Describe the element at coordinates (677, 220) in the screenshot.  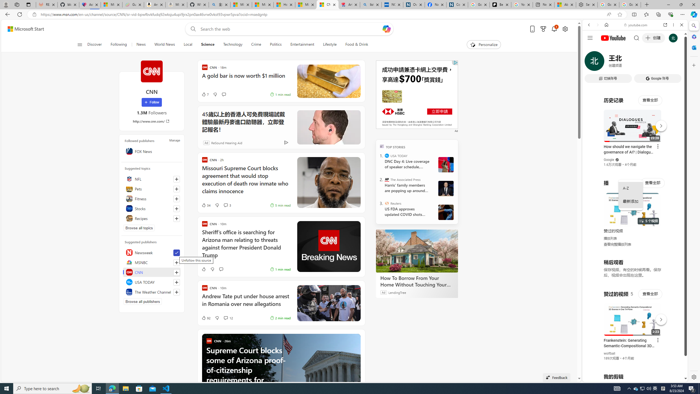
I see `Click to scroll right` at that location.